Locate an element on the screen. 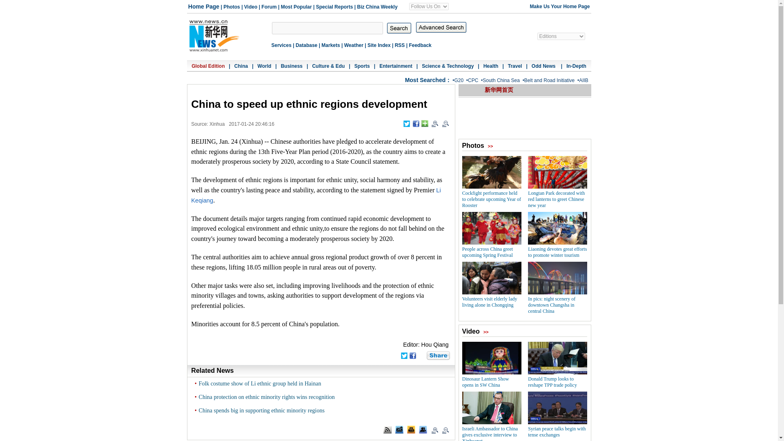 The width and height of the screenshot is (784, 441). South China Sea is located at coordinates (501, 80).